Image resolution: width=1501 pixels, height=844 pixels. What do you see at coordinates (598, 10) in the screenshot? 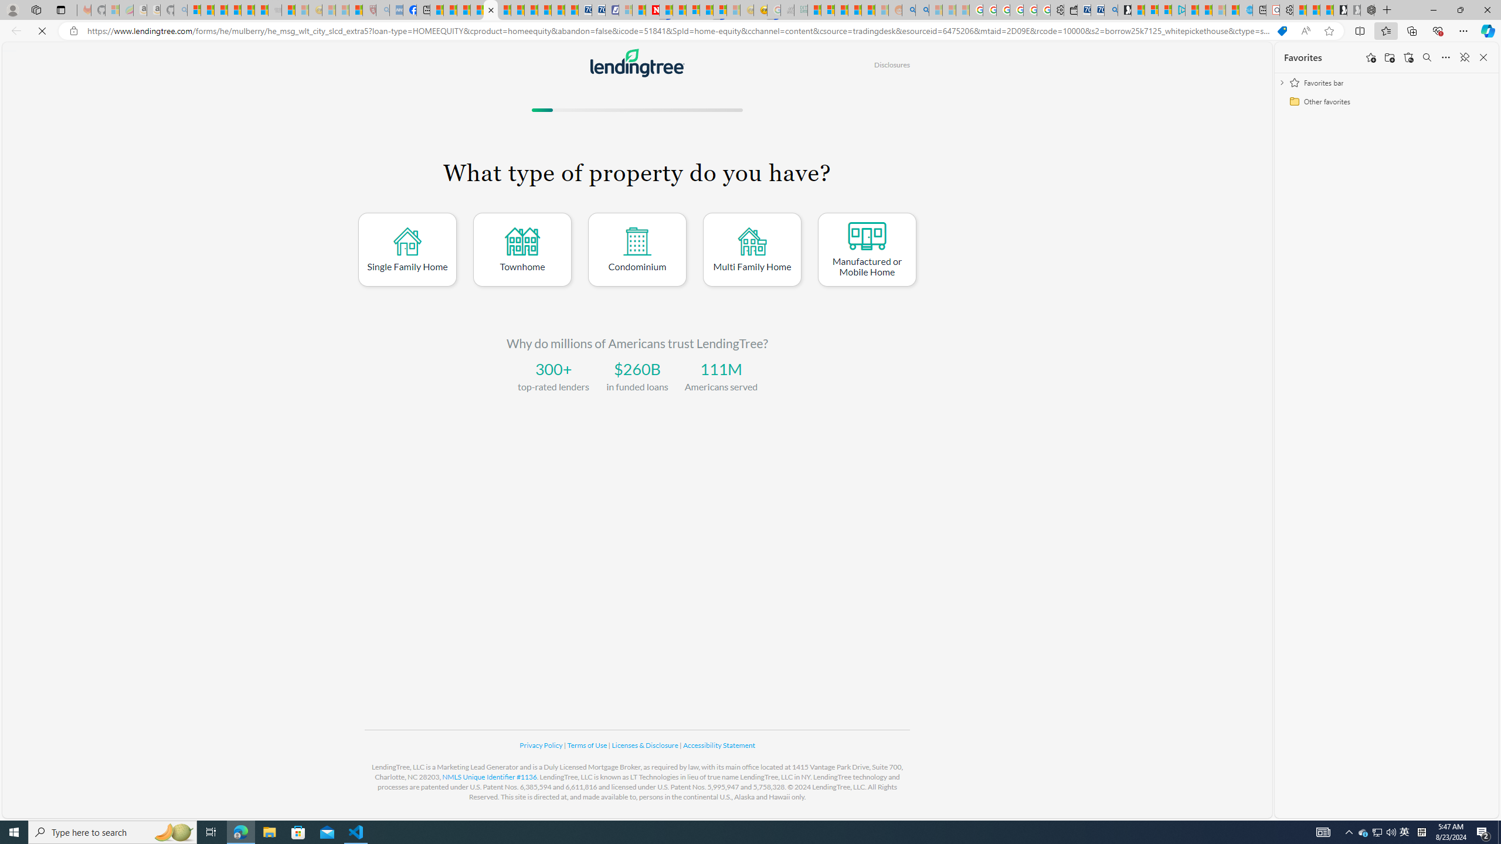
I see `Cheap Hotels - Save70.com` at bounding box center [598, 10].